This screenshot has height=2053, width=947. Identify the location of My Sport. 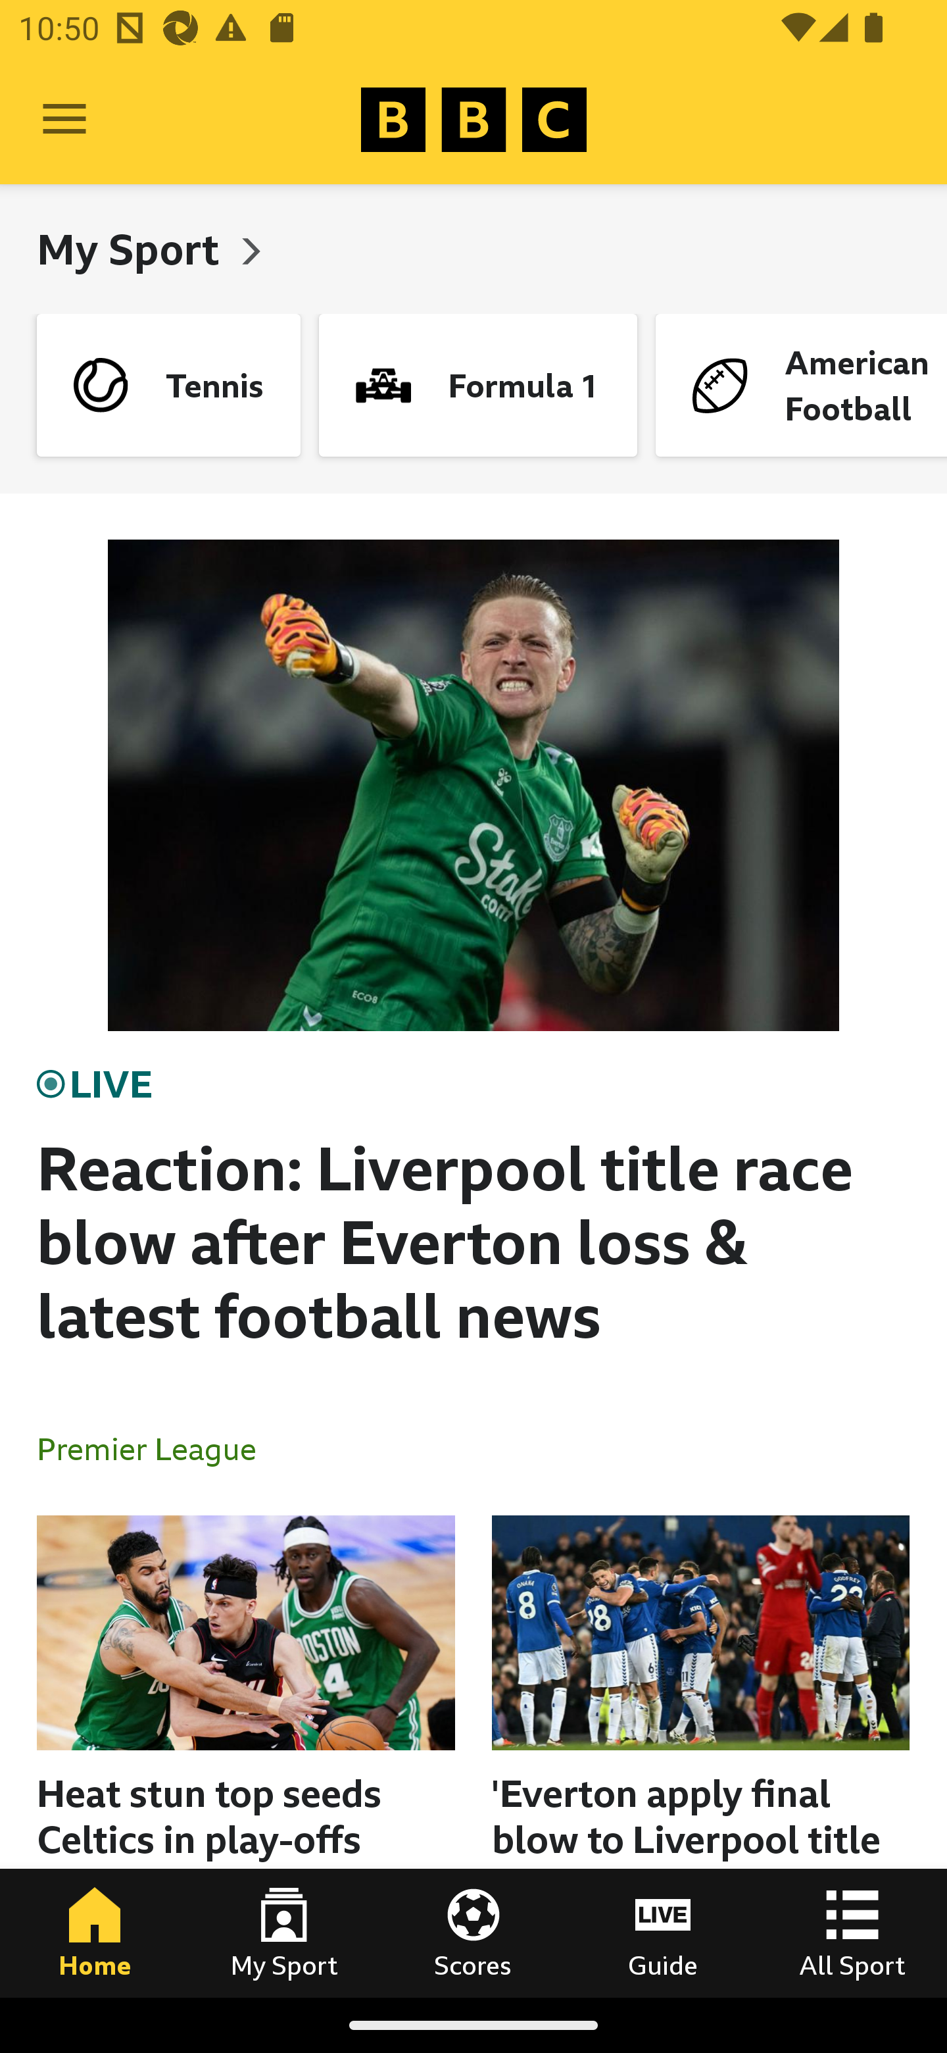
(133, 249).